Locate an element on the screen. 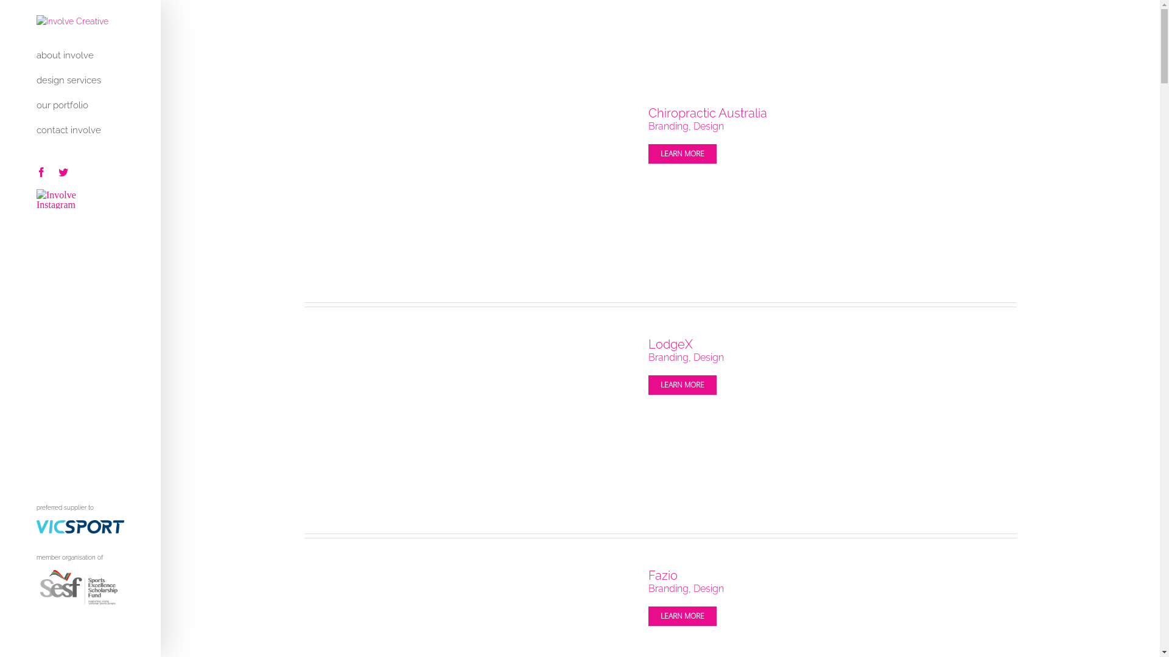  Branding is located at coordinates (669, 589).